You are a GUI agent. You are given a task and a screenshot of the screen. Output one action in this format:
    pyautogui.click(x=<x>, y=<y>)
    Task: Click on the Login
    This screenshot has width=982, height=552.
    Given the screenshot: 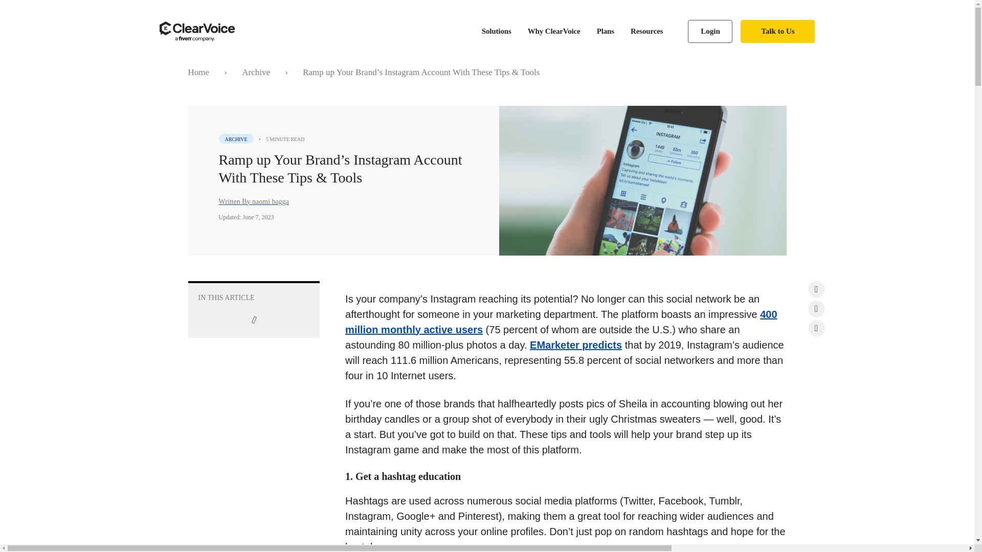 What is the action you would take?
    pyautogui.click(x=710, y=31)
    